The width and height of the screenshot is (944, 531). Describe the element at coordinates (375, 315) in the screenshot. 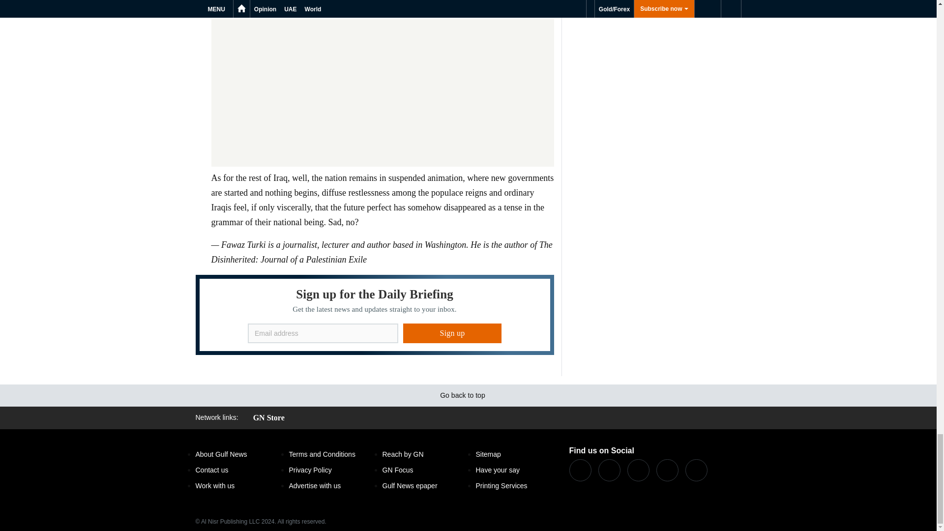

I see `Sign up for the Daily Briefing` at that location.